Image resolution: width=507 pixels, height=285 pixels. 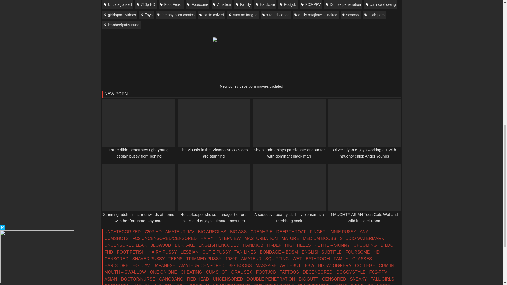 What do you see at coordinates (276, 15) in the screenshot?
I see `x rated videos` at bounding box center [276, 15].